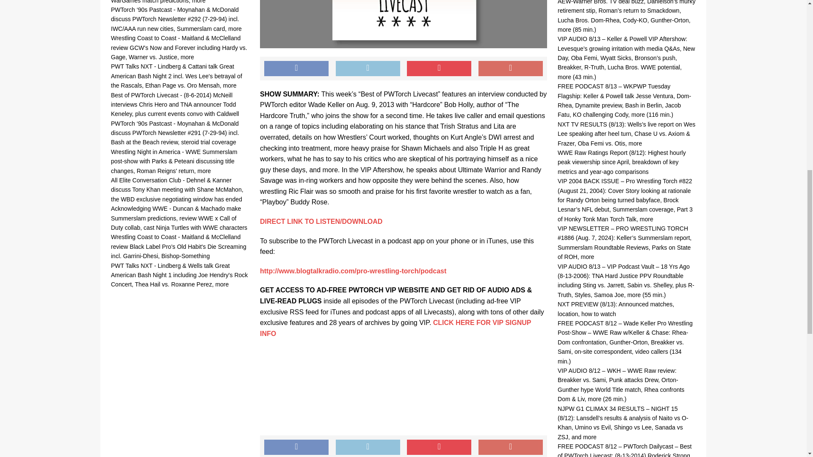 The width and height of the screenshot is (813, 457). What do you see at coordinates (368, 447) in the screenshot?
I see `Tweet This Post` at bounding box center [368, 447].